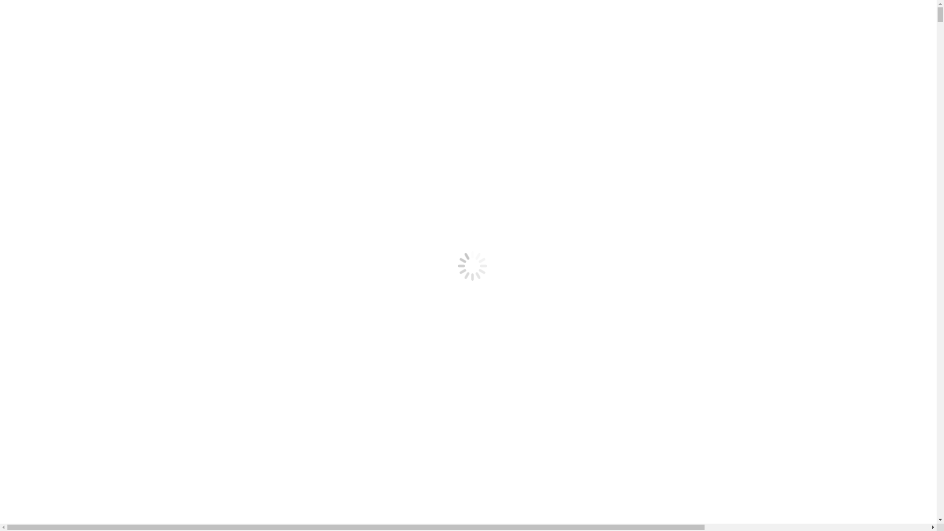 Image resolution: width=944 pixels, height=531 pixels. I want to click on Door Dash, so click(60, 257).